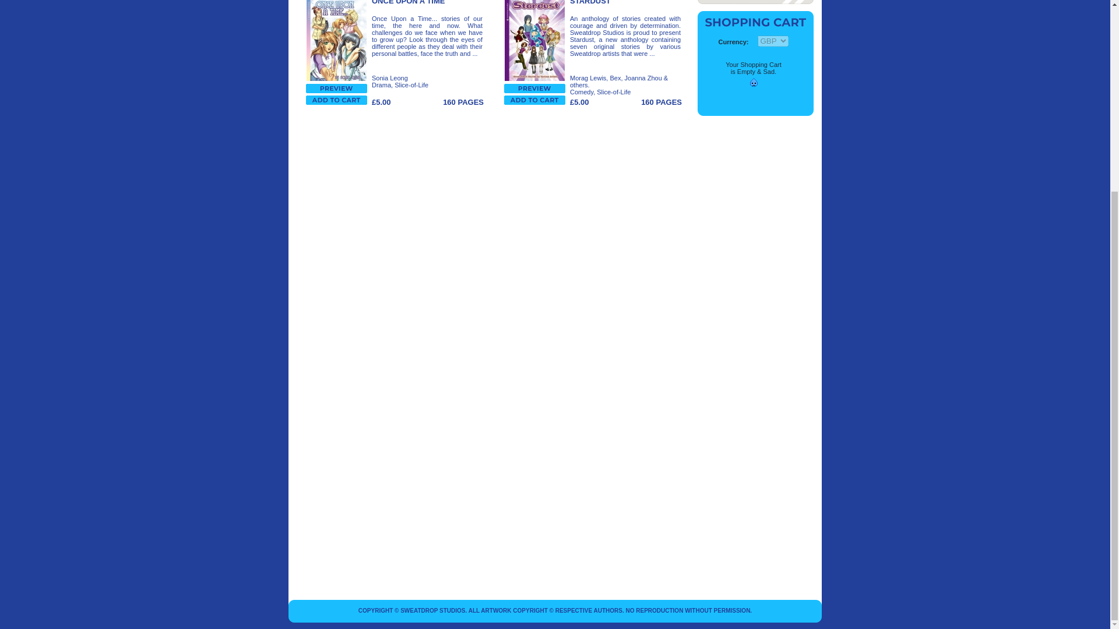  I want to click on Drama, so click(381, 85).